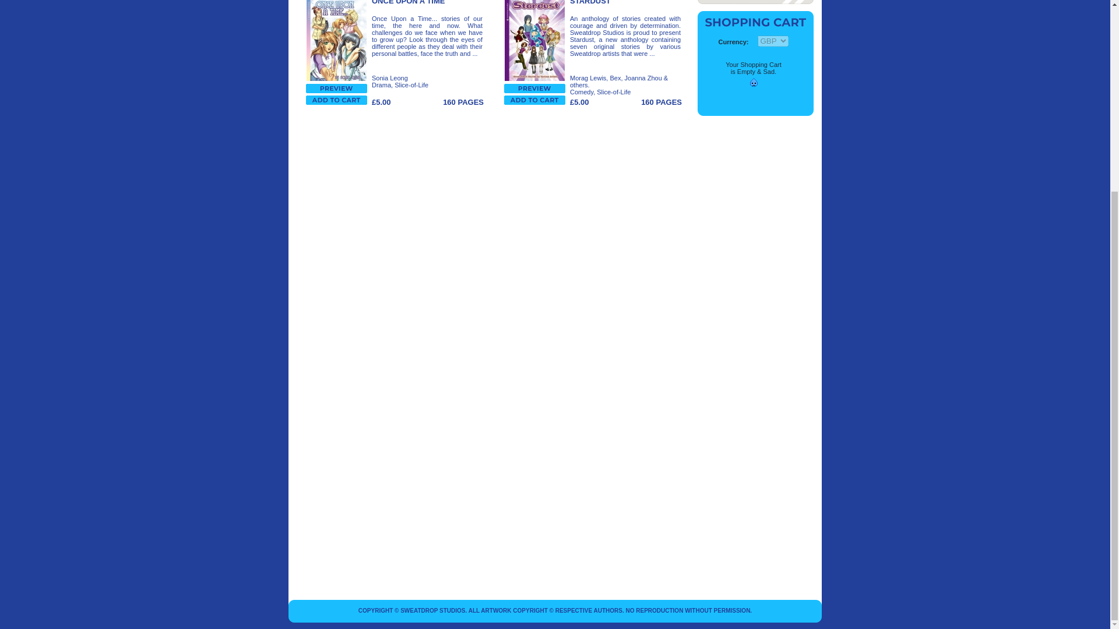  I want to click on Drama, so click(381, 85).